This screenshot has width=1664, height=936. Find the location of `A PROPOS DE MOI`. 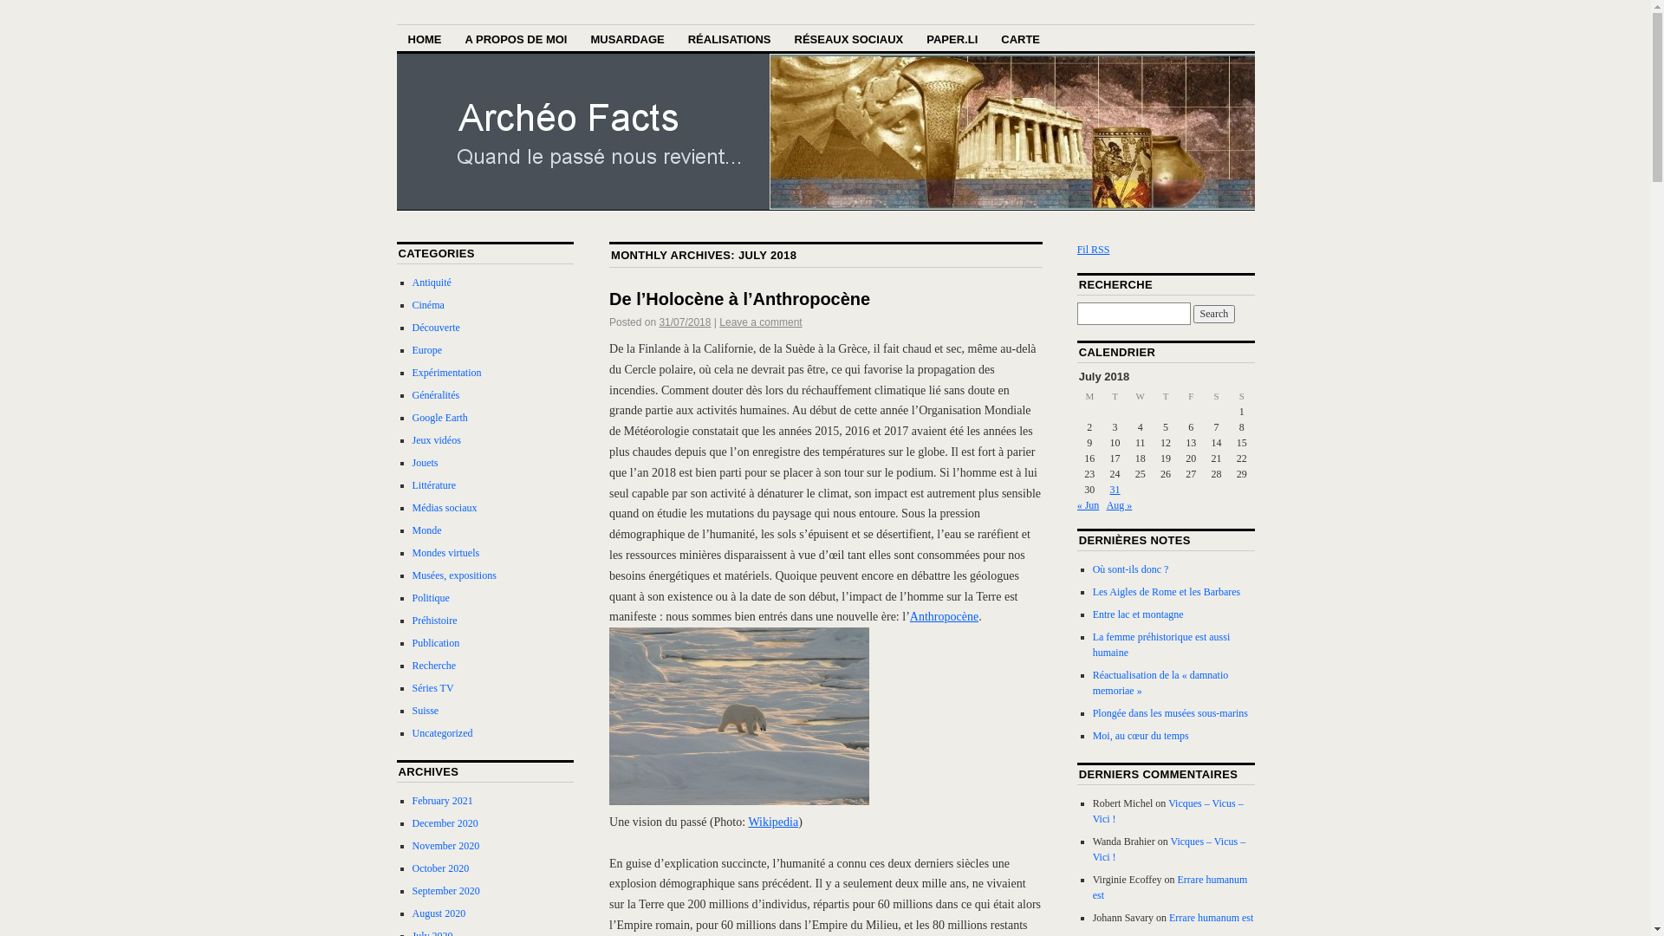

A PROPOS DE MOI is located at coordinates (517, 38).